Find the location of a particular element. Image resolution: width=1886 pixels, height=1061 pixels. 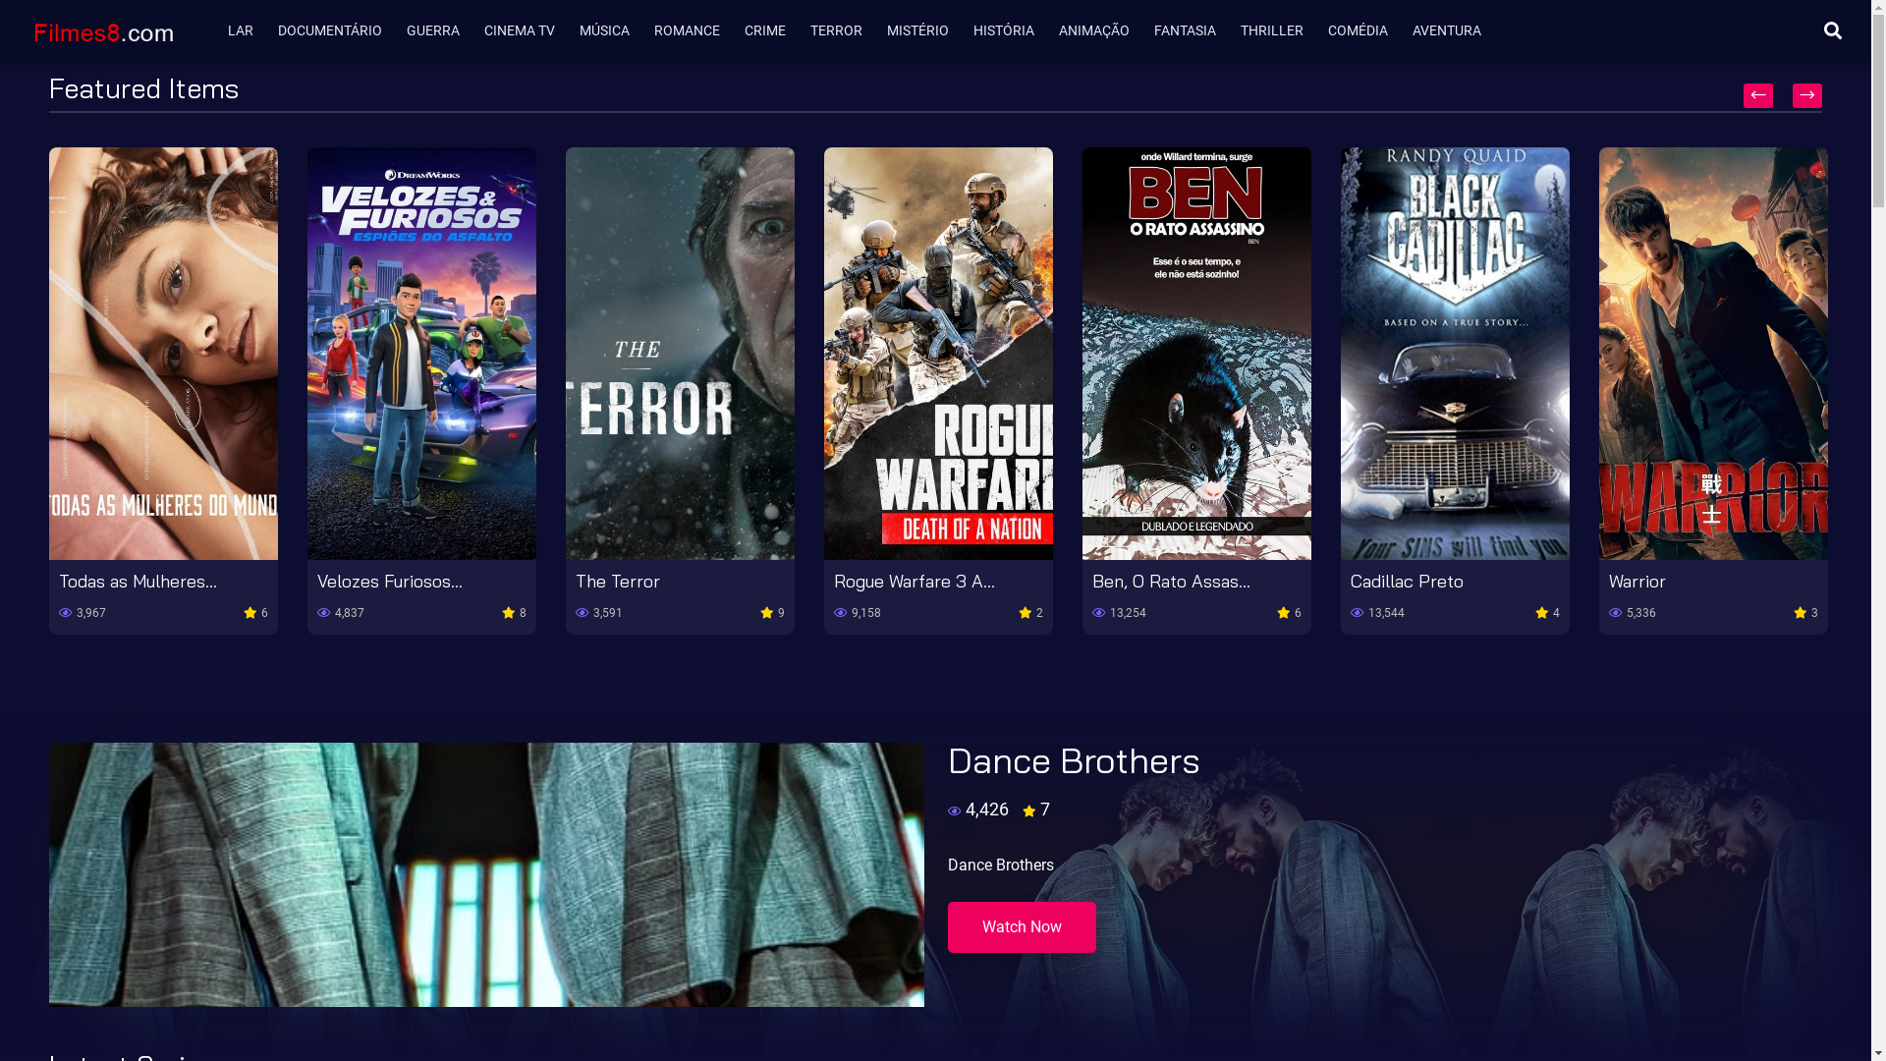

Todas as Mulheres... is located at coordinates (654, 582).